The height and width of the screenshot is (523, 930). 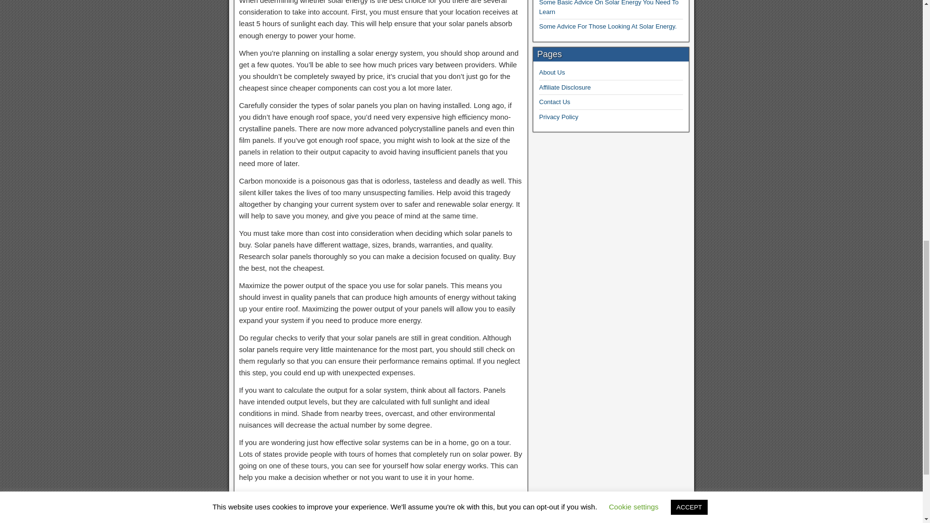 I want to click on Affiliate Disclosure, so click(x=565, y=87).